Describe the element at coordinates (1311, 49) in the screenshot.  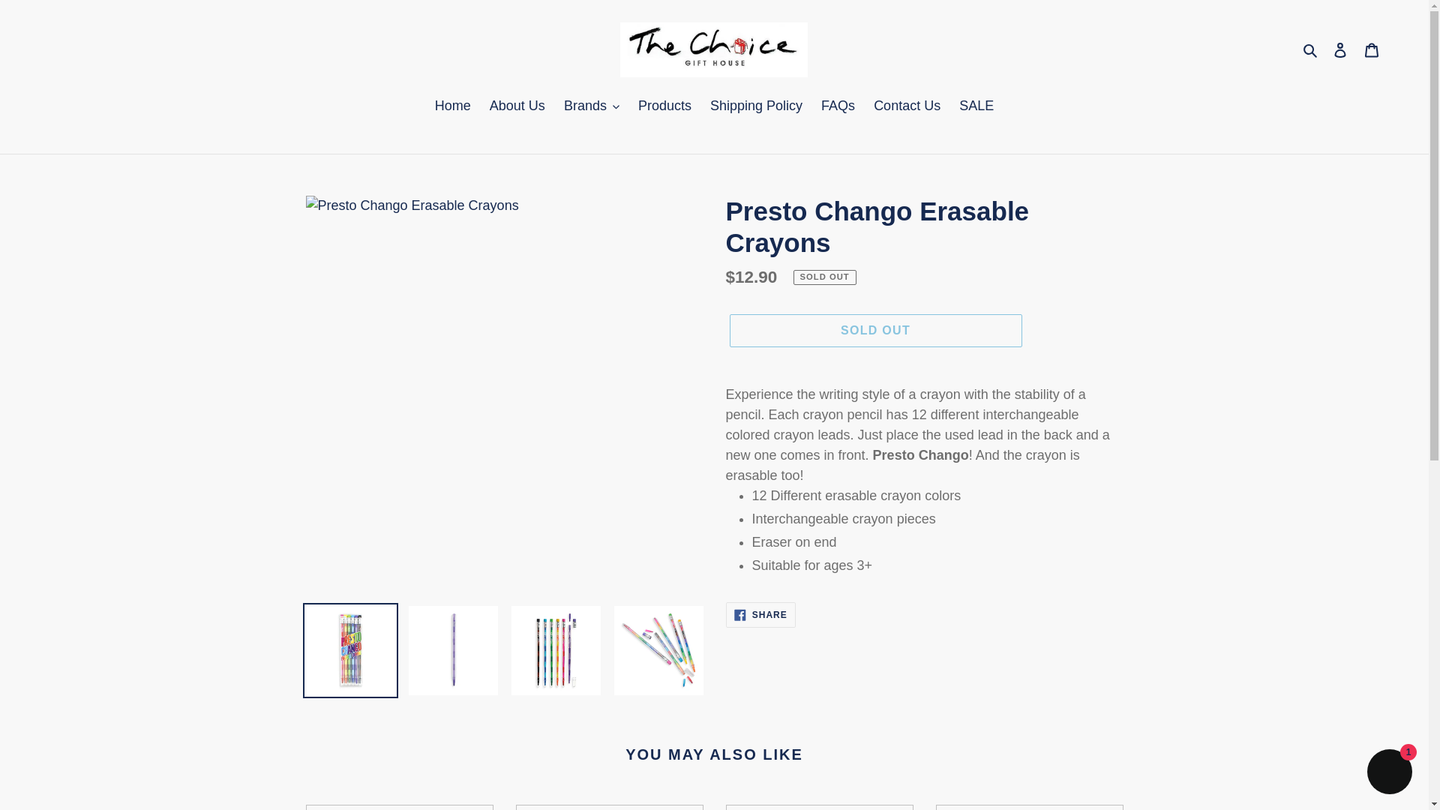
I see `Search` at that location.